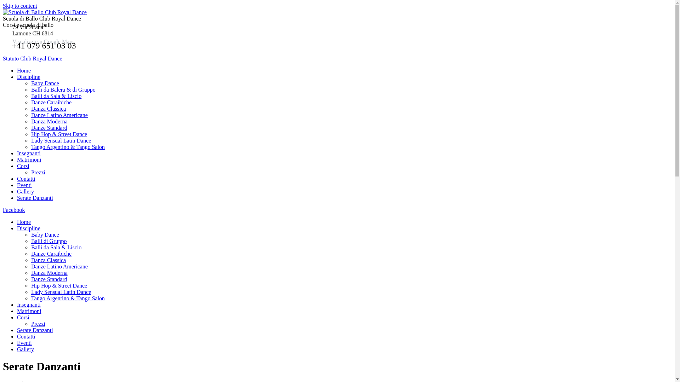  I want to click on Hip Hop & Street Dance, so click(59, 134).